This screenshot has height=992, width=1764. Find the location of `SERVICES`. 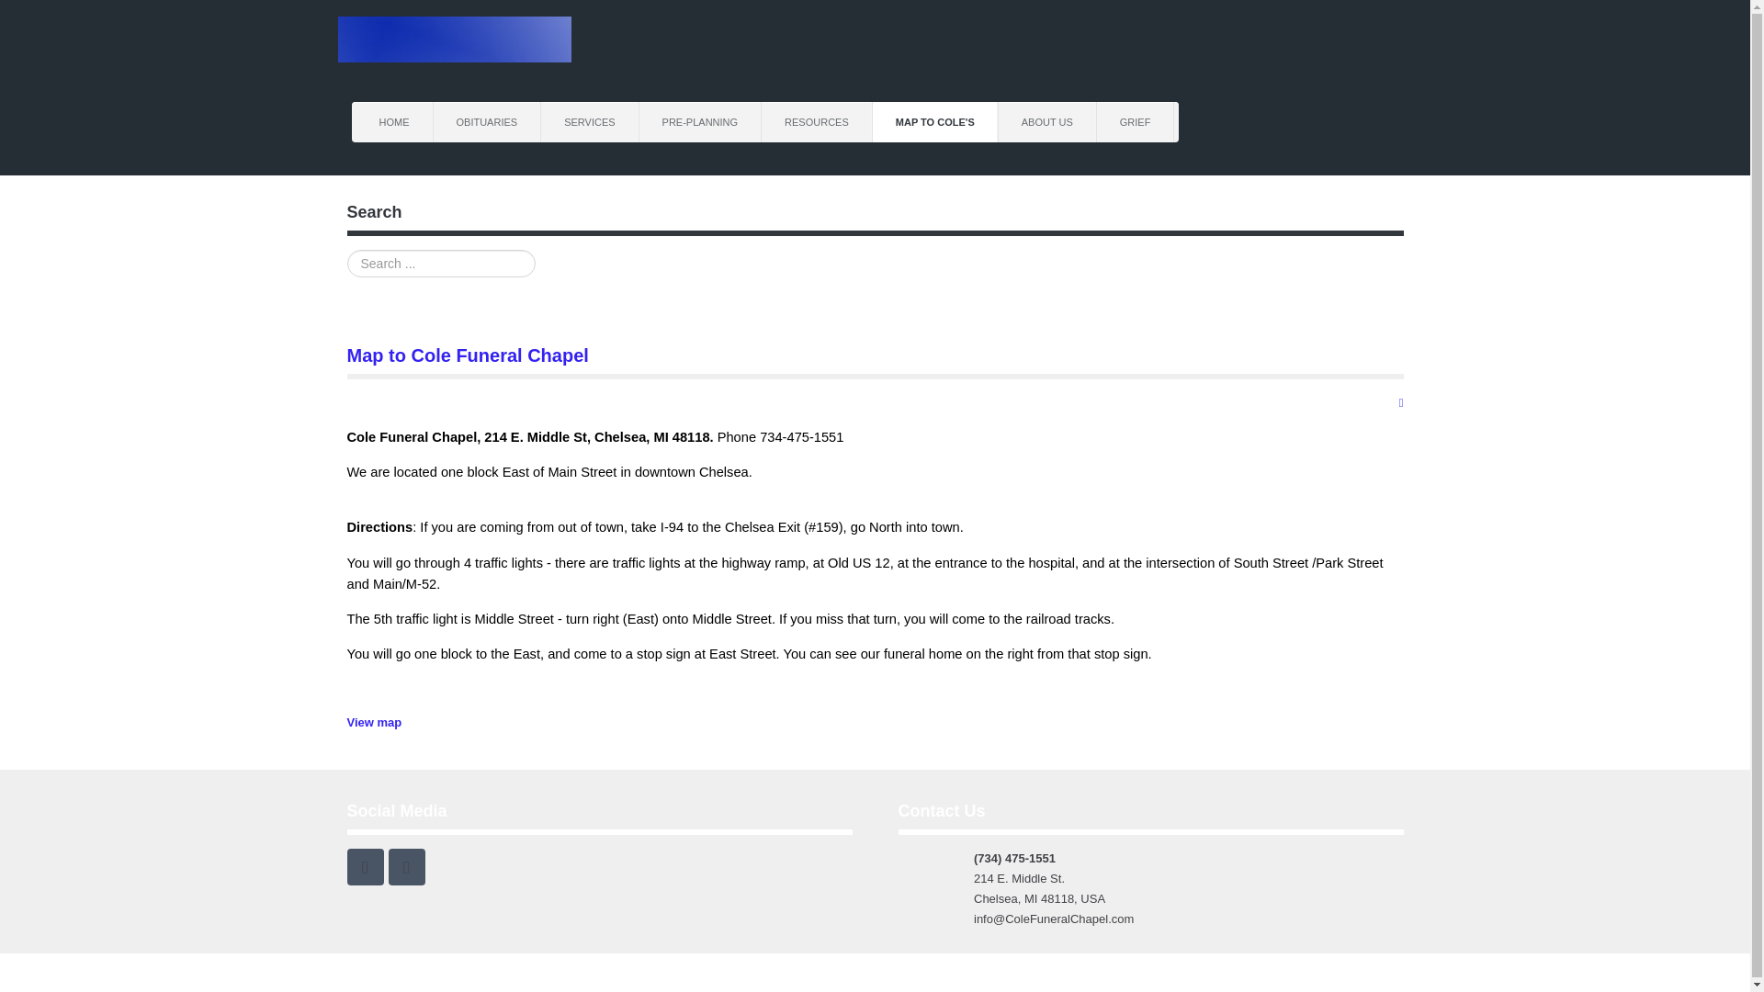

SERVICES is located at coordinates (590, 122).